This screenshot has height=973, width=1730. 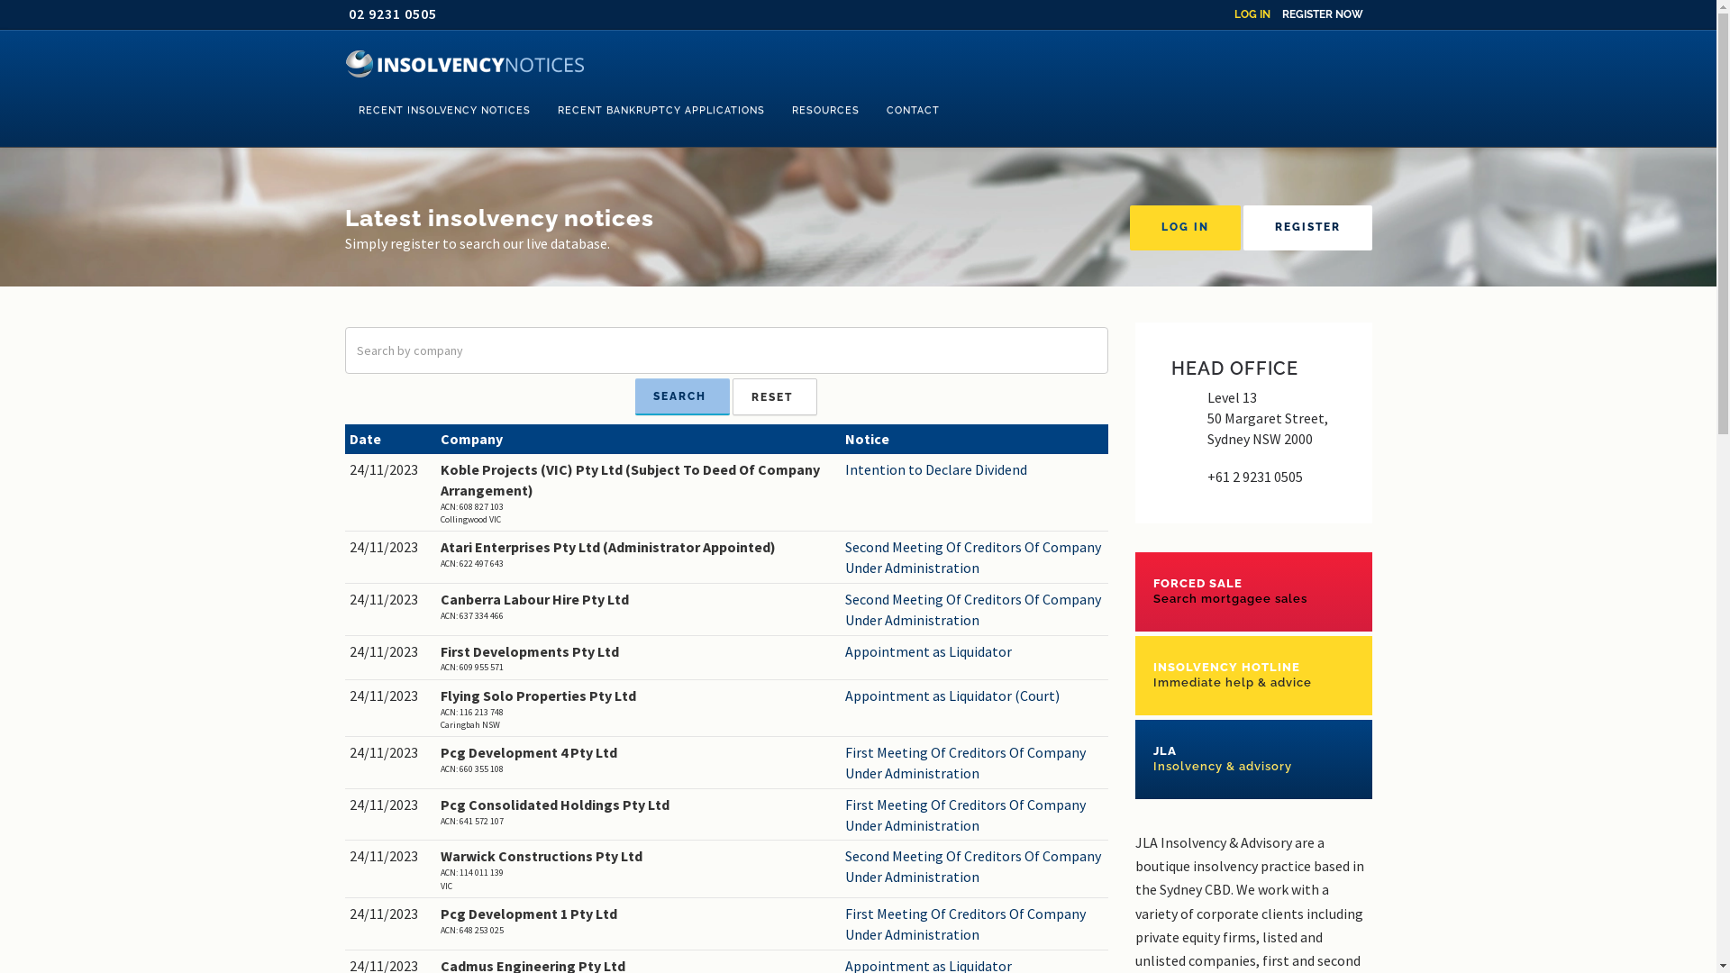 I want to click on 24/11/2023, so click(x=391, y=805).